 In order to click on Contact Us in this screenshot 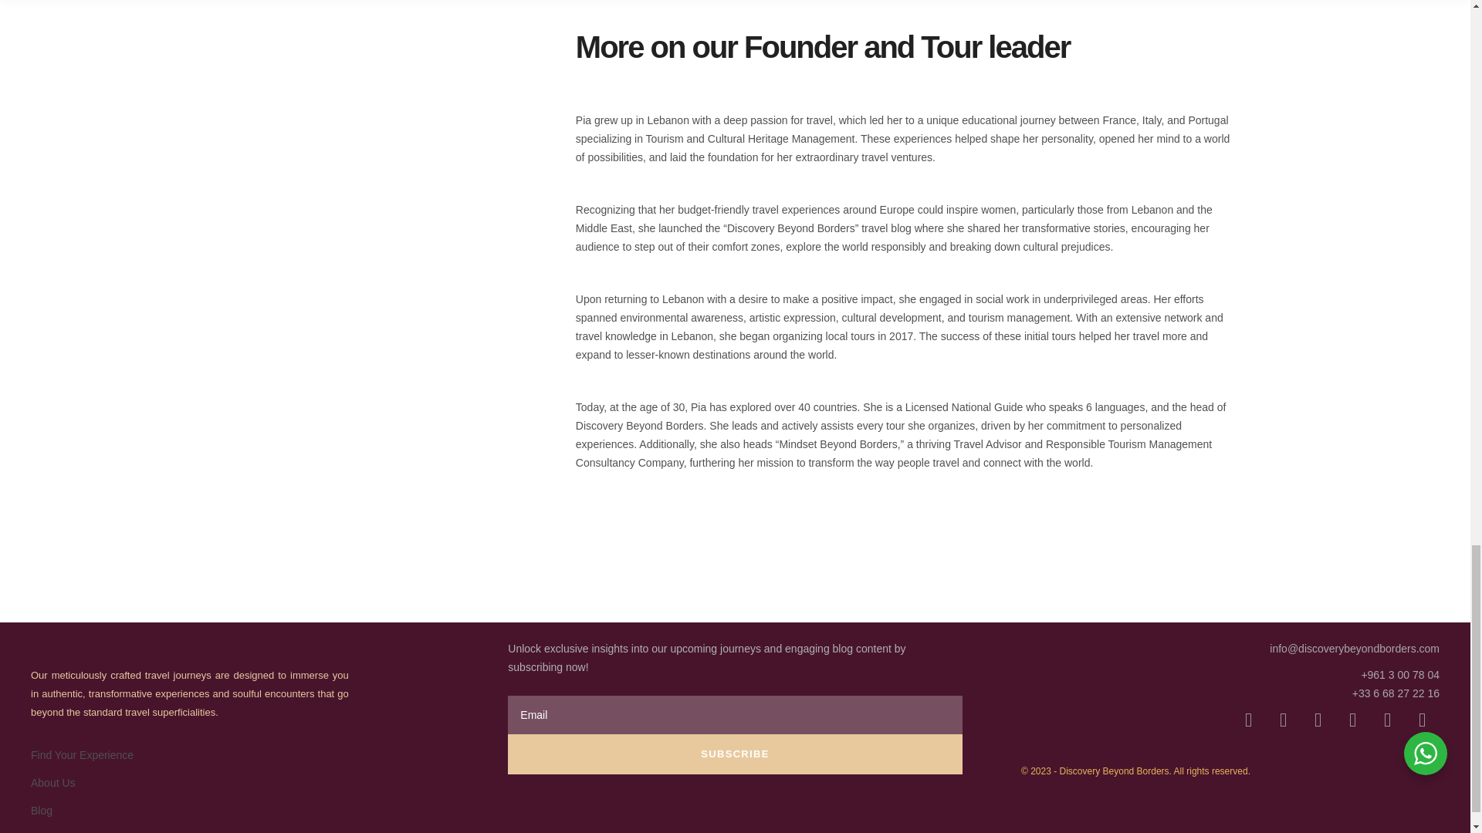, I will do `click(57, 832)`.